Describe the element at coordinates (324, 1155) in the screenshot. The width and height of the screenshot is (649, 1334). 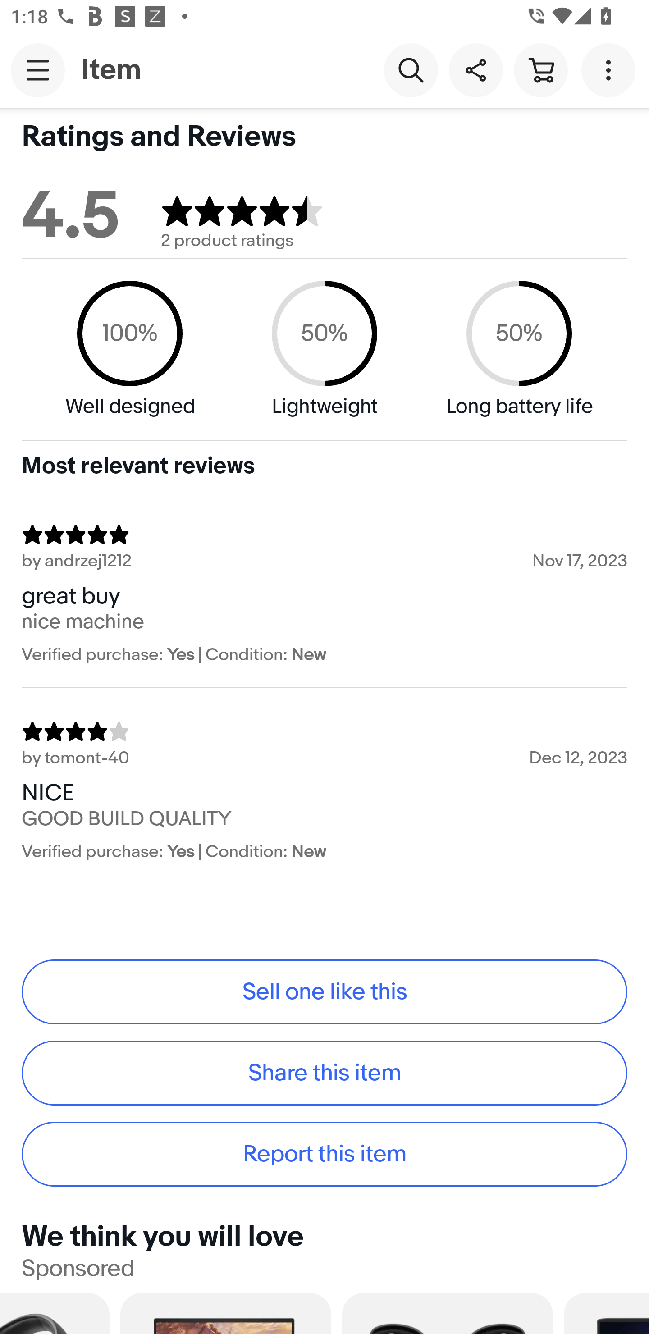
I see `Report this item` at that location.